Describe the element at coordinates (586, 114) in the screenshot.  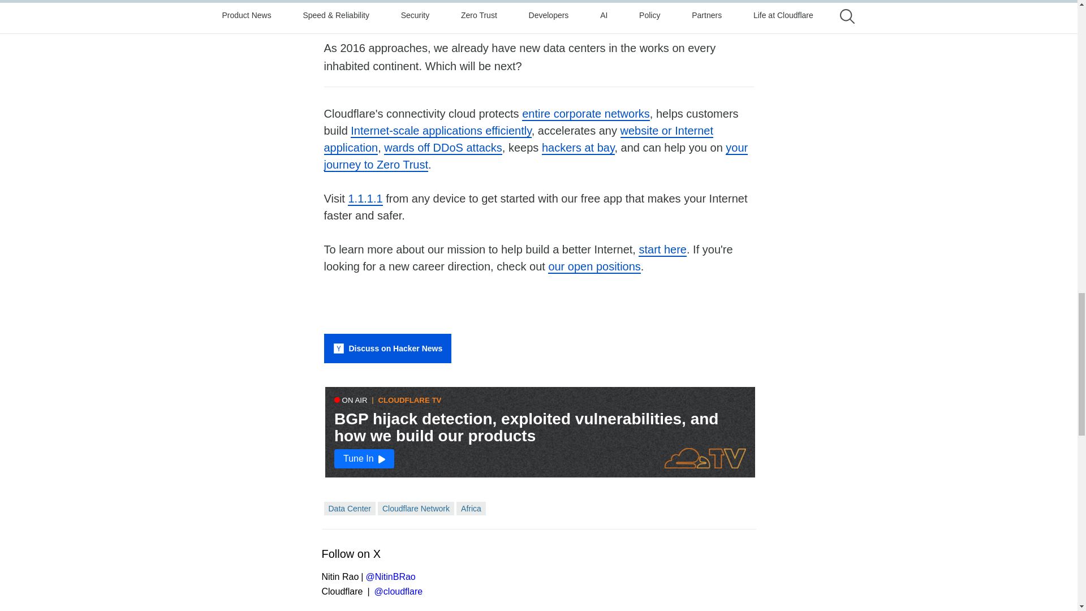
I see `entire corporate networks` at that location.